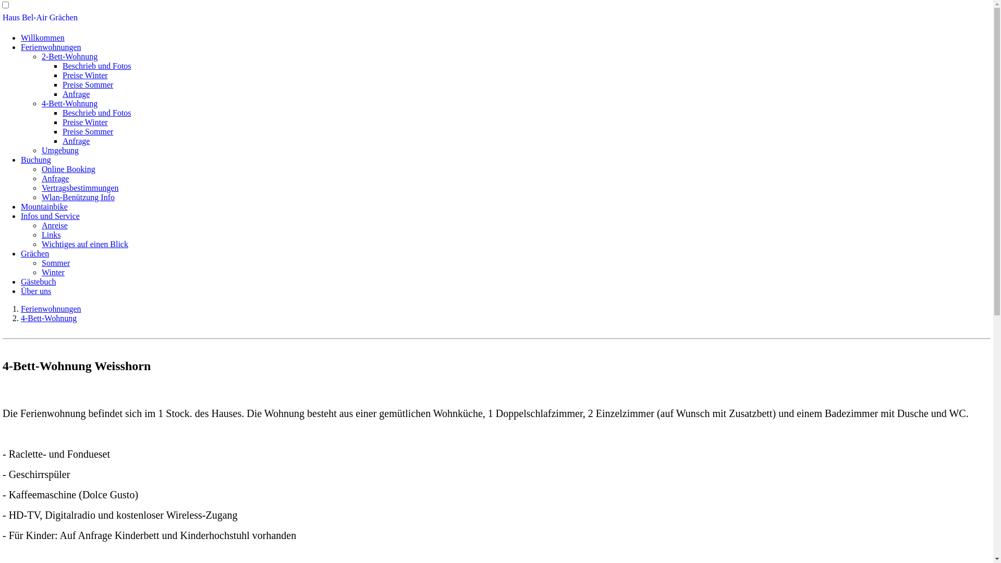 Image resolution: width=1001 pixels, height=563 pixels. I want to click on Anfrage, so click(55, 178).